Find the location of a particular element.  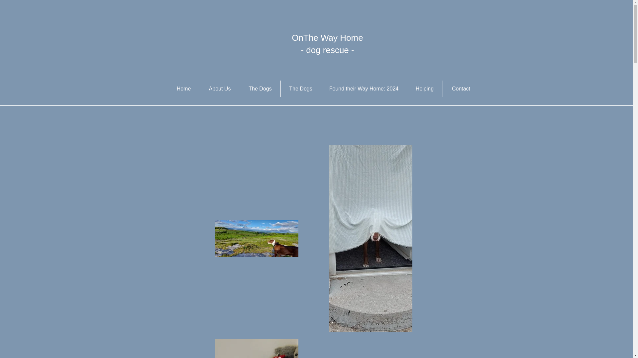

The Dogs is located at coordinates (260, 89).